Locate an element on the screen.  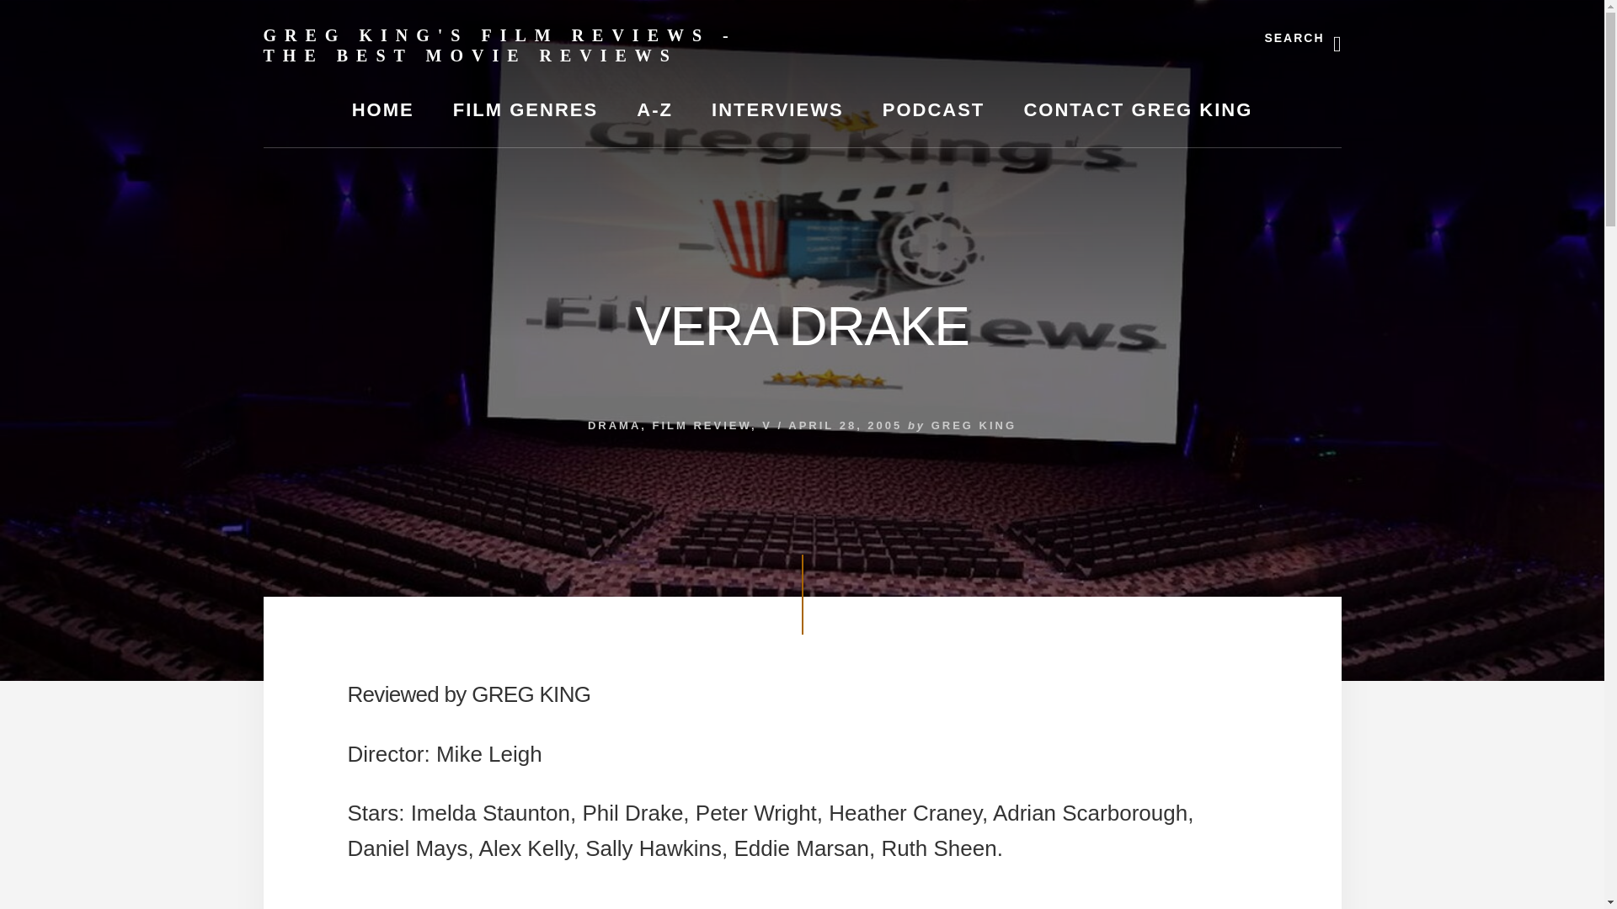
HOME is located at coordinates (382, 109).